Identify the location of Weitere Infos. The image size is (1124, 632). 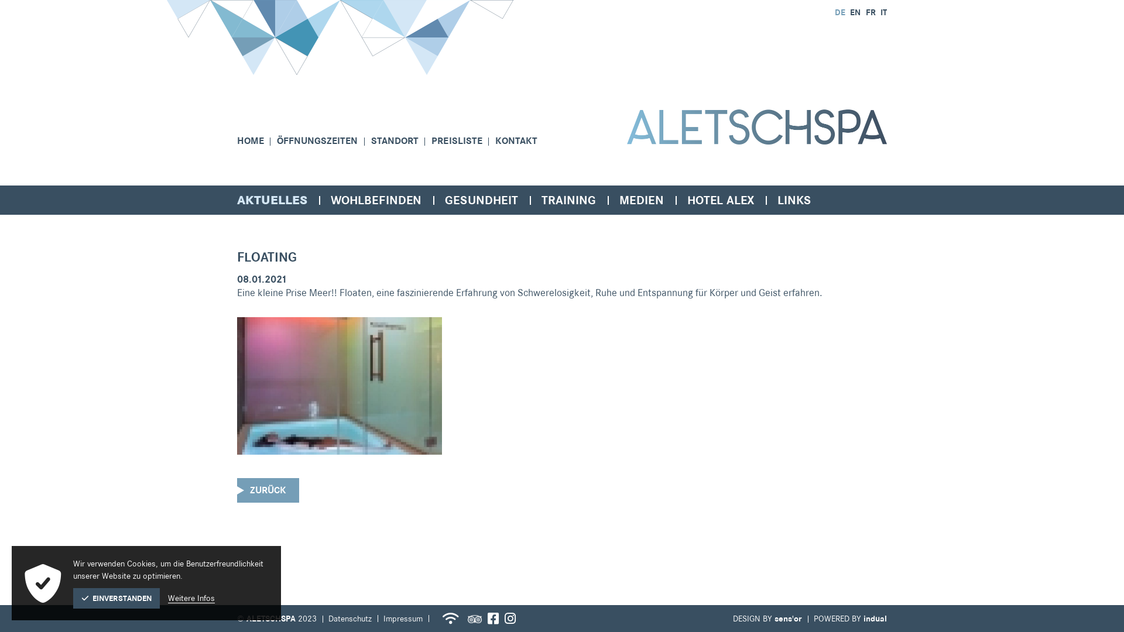
(191, 598).